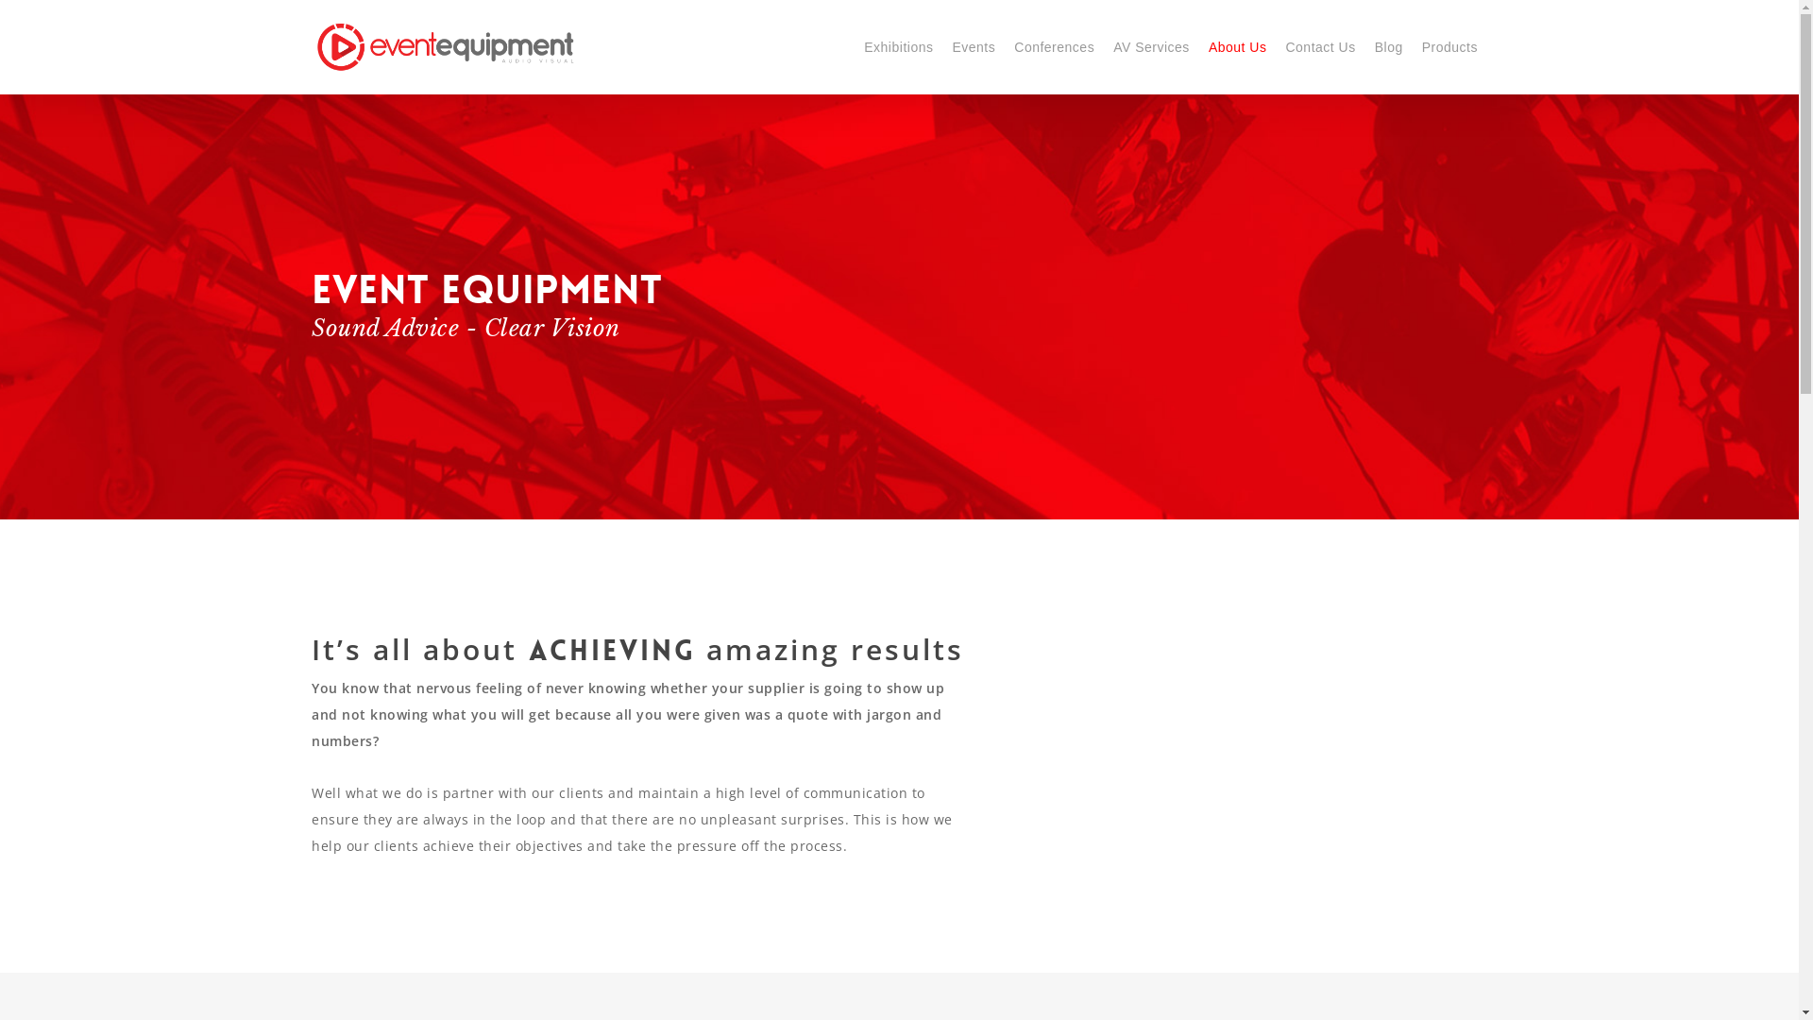 Image resolution: width=1813 pixels, height=1020 pixels. What do you see at coordinates (1238, 47) in the screenshot?
I see `About Us` at bounding box center [1238, 47].